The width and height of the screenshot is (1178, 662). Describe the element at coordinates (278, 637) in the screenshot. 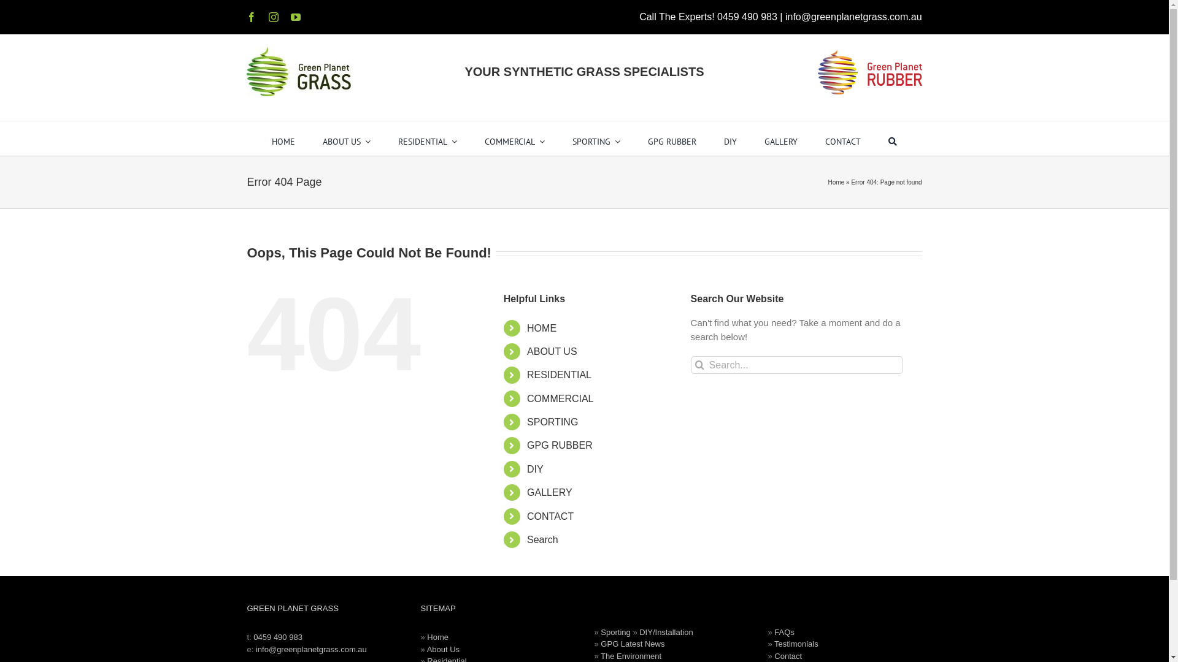

I see `0459 490 983` at that location.